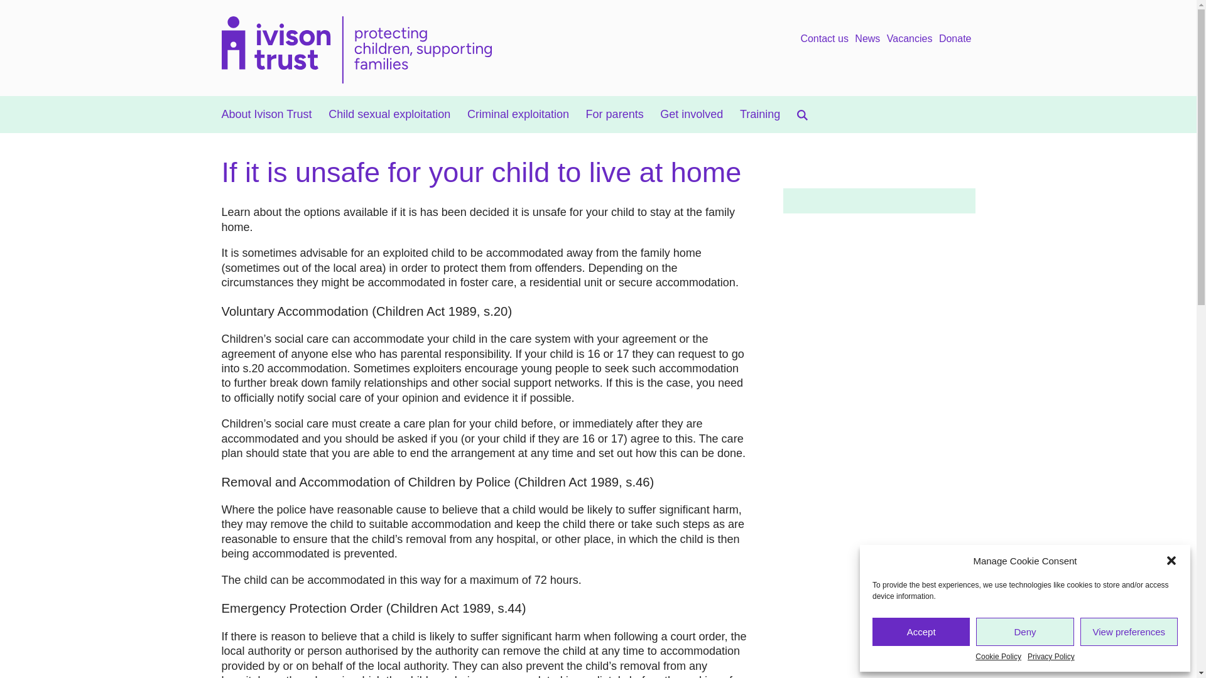  Describe the element at coordinates (1129, 632) in the screenshot. I see `View preferences` at that location.